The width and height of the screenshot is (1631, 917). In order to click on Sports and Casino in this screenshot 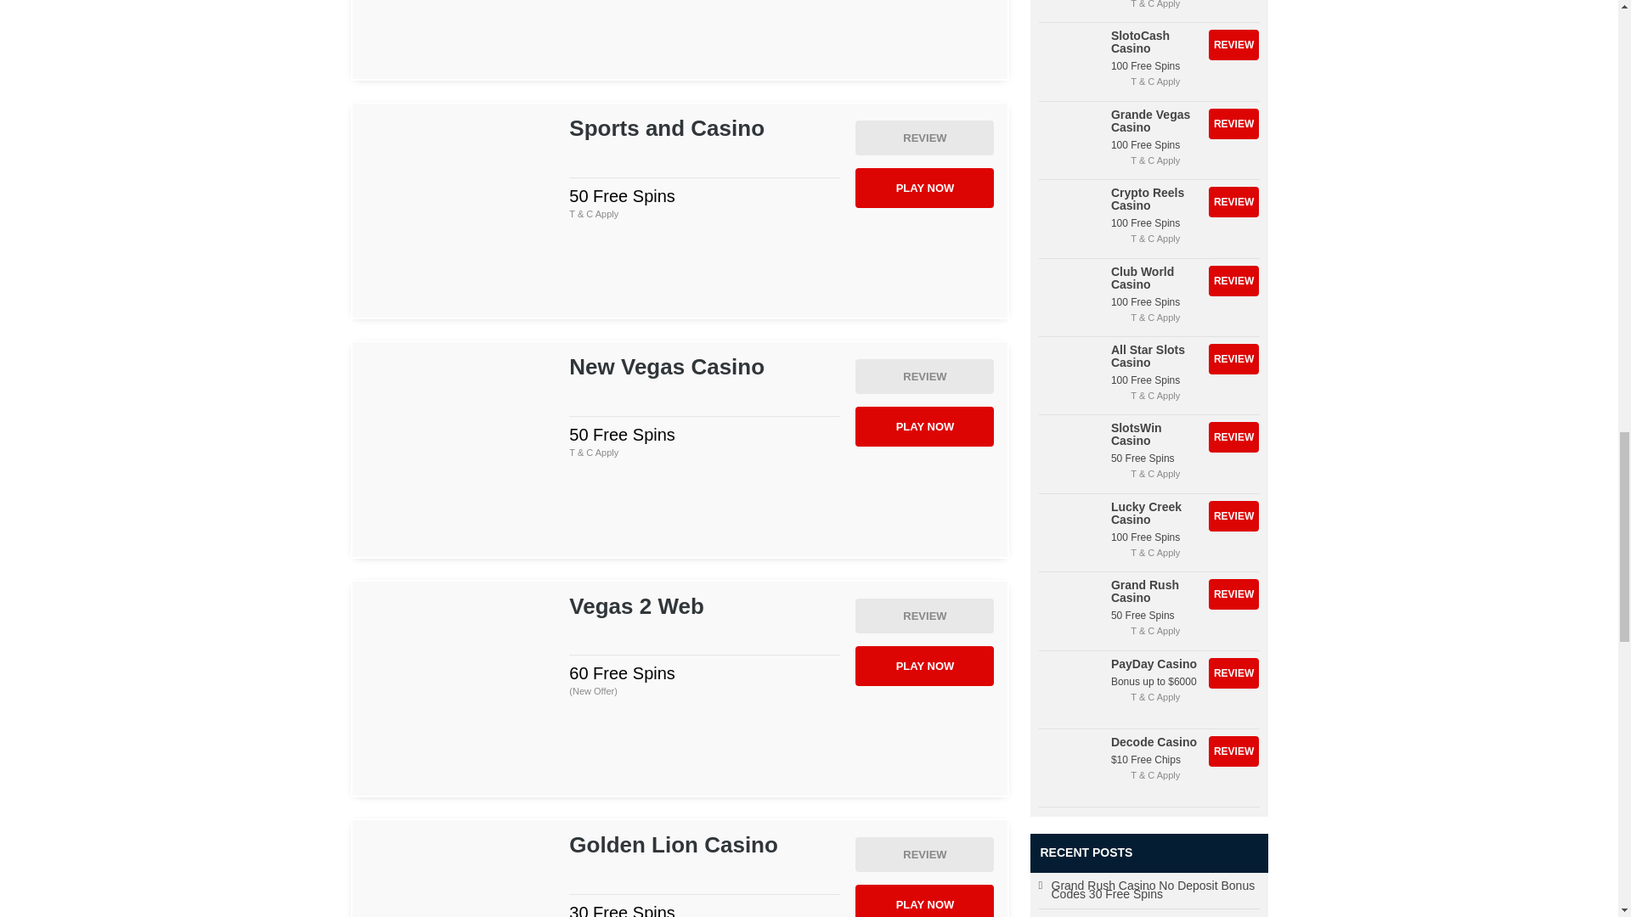, I will do `click(924, 138)`.